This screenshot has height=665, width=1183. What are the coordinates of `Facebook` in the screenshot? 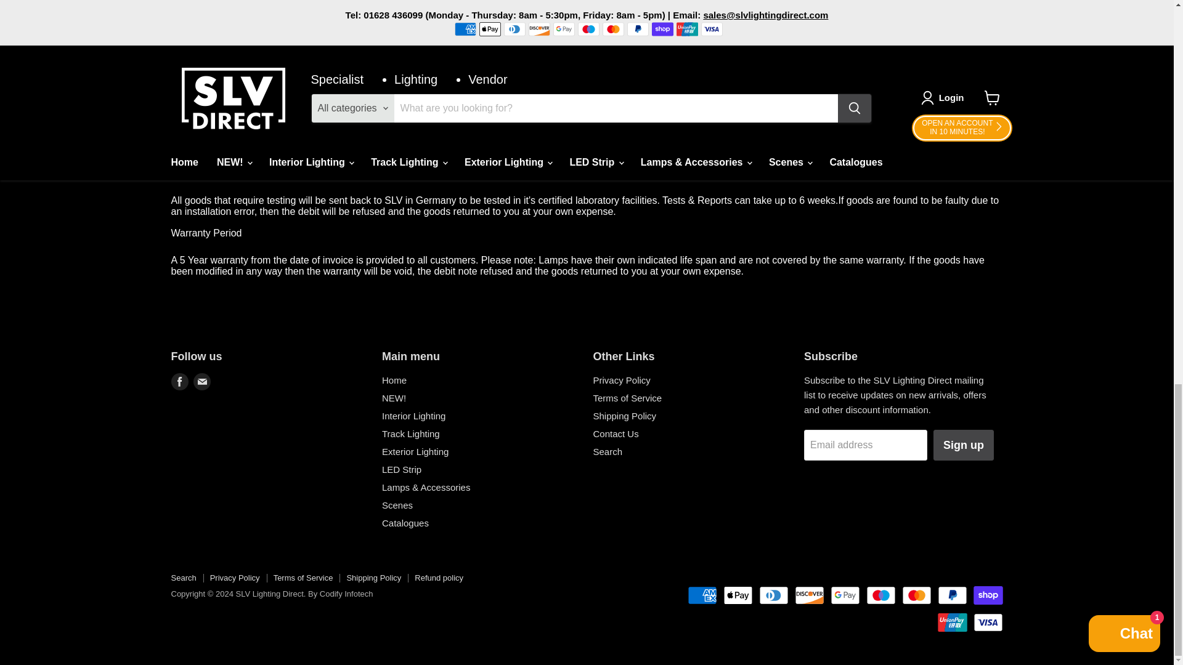 It's located at (180, 381).